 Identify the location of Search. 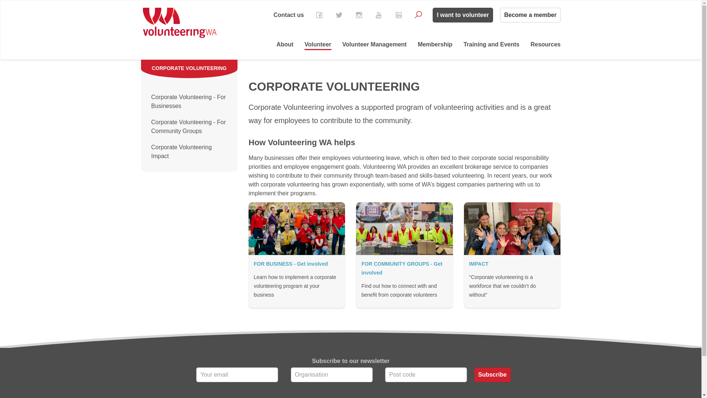
(418, 15).